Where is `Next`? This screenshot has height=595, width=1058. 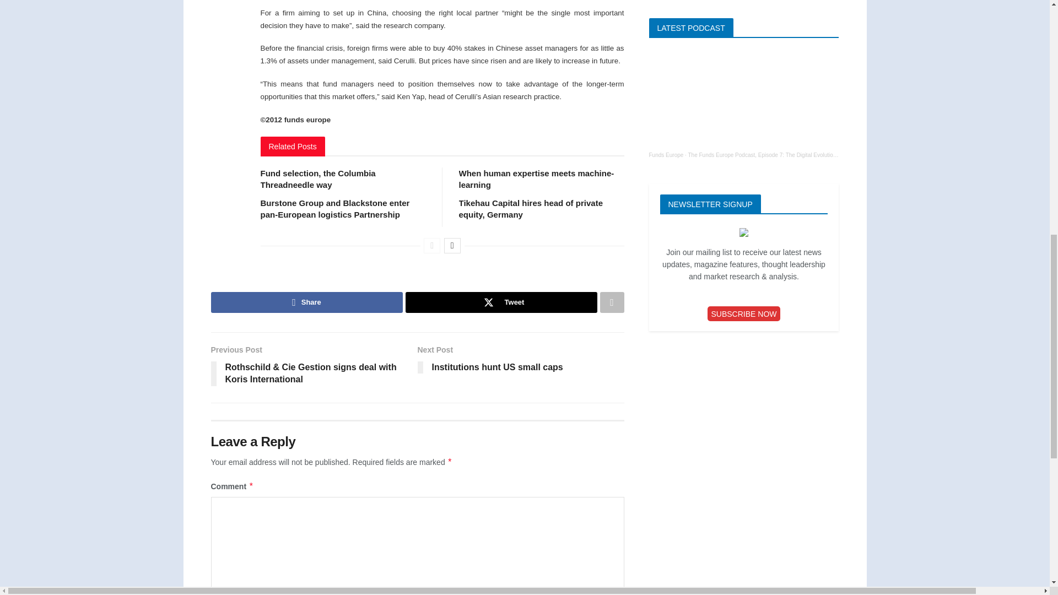 Next is located at coordinates (452, 246).